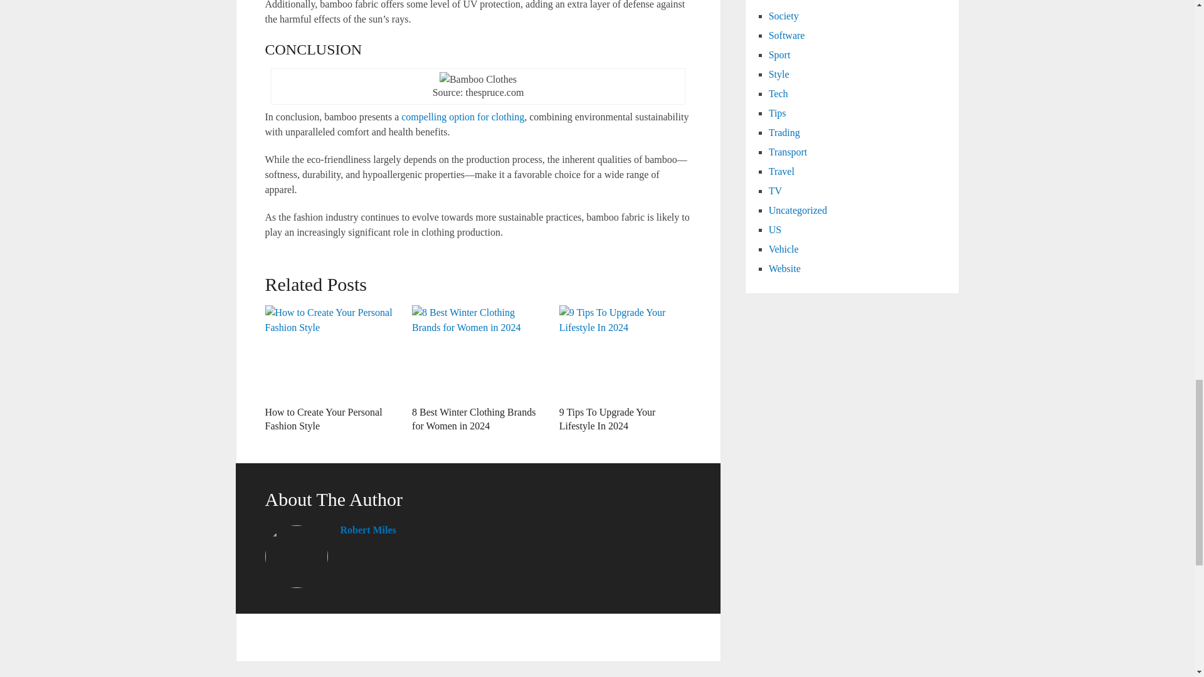  Describe the element at coordinates (367, 529) in the screenshot. I see `Robert Miles` at that location.